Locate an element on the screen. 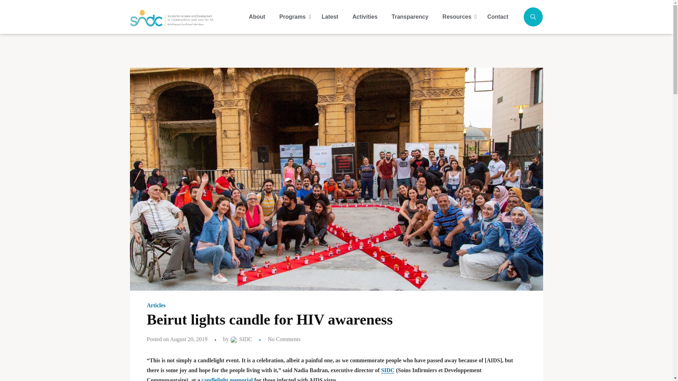  Contact is located at coordinates (498, 17).